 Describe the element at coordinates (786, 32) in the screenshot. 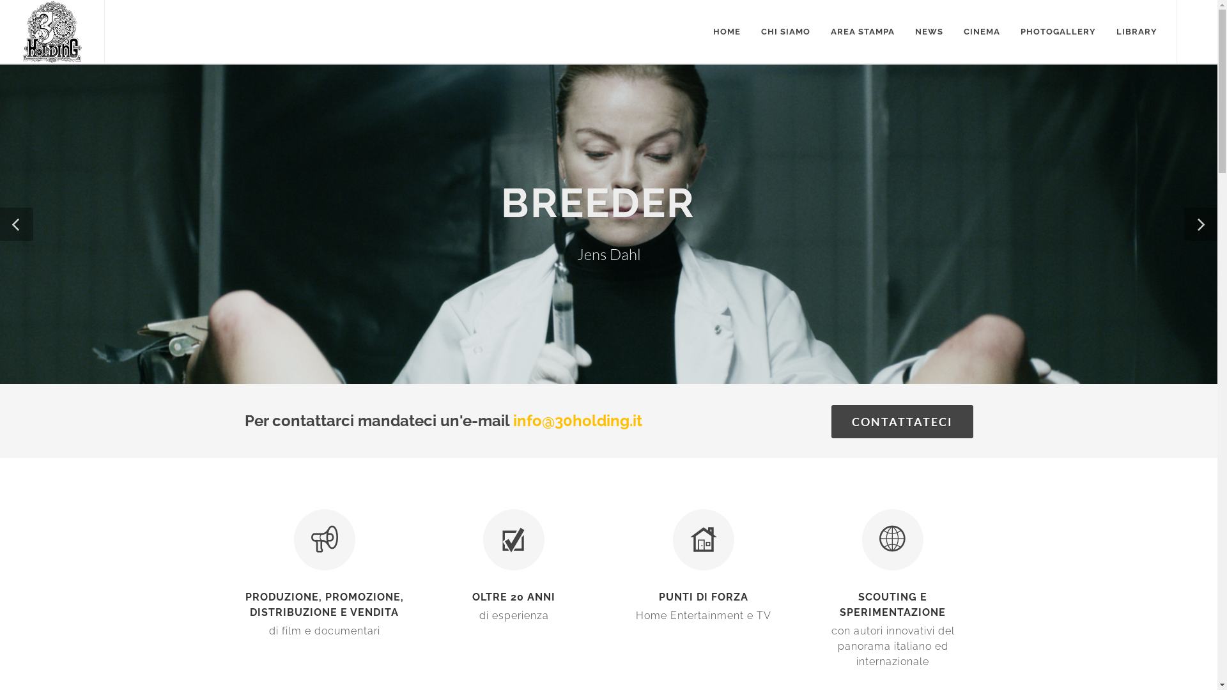

I see `CHI SIAMO` at that location.